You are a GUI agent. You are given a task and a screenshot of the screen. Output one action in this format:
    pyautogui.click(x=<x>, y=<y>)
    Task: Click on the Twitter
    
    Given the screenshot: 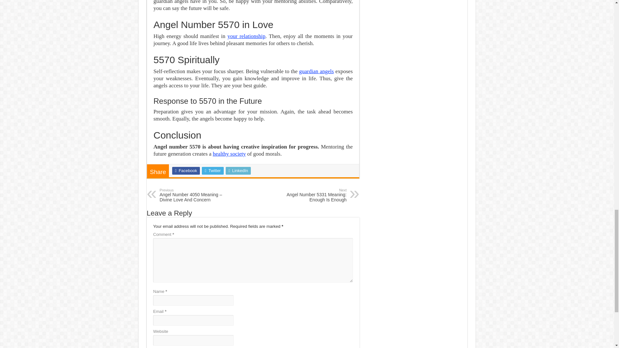 What is the action you would take?
    pyautogui.click(x=212, y=171)
    